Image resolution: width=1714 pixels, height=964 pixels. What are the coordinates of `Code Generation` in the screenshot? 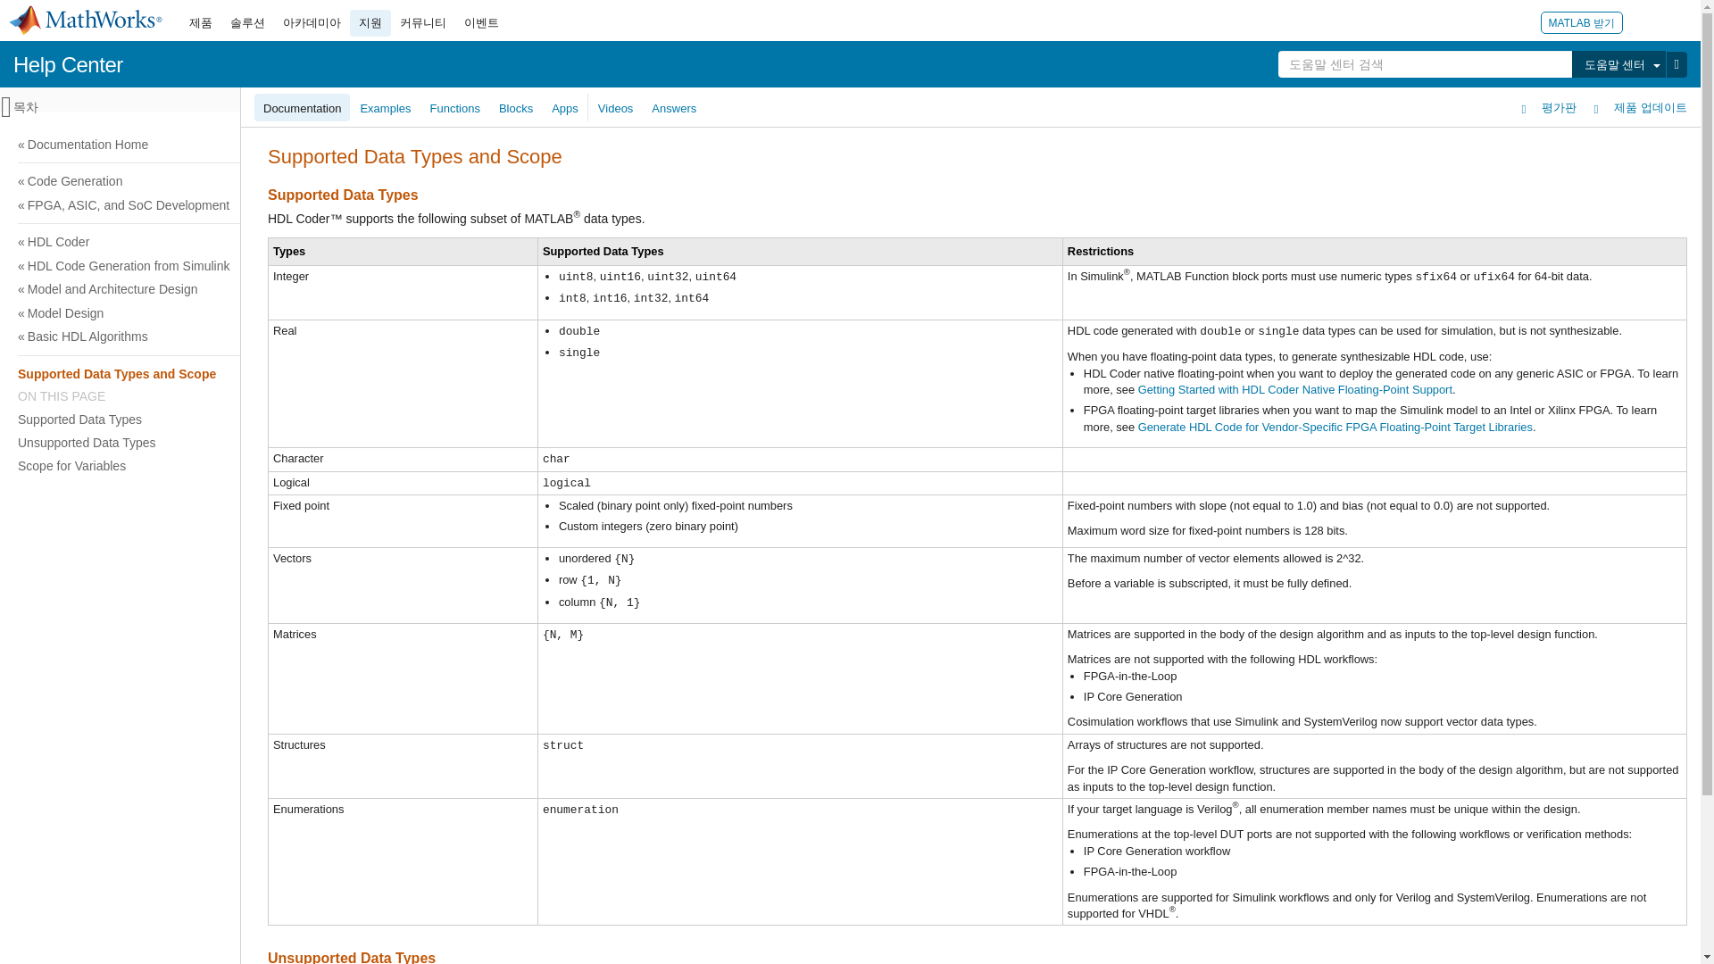 It's located at (848, 181).